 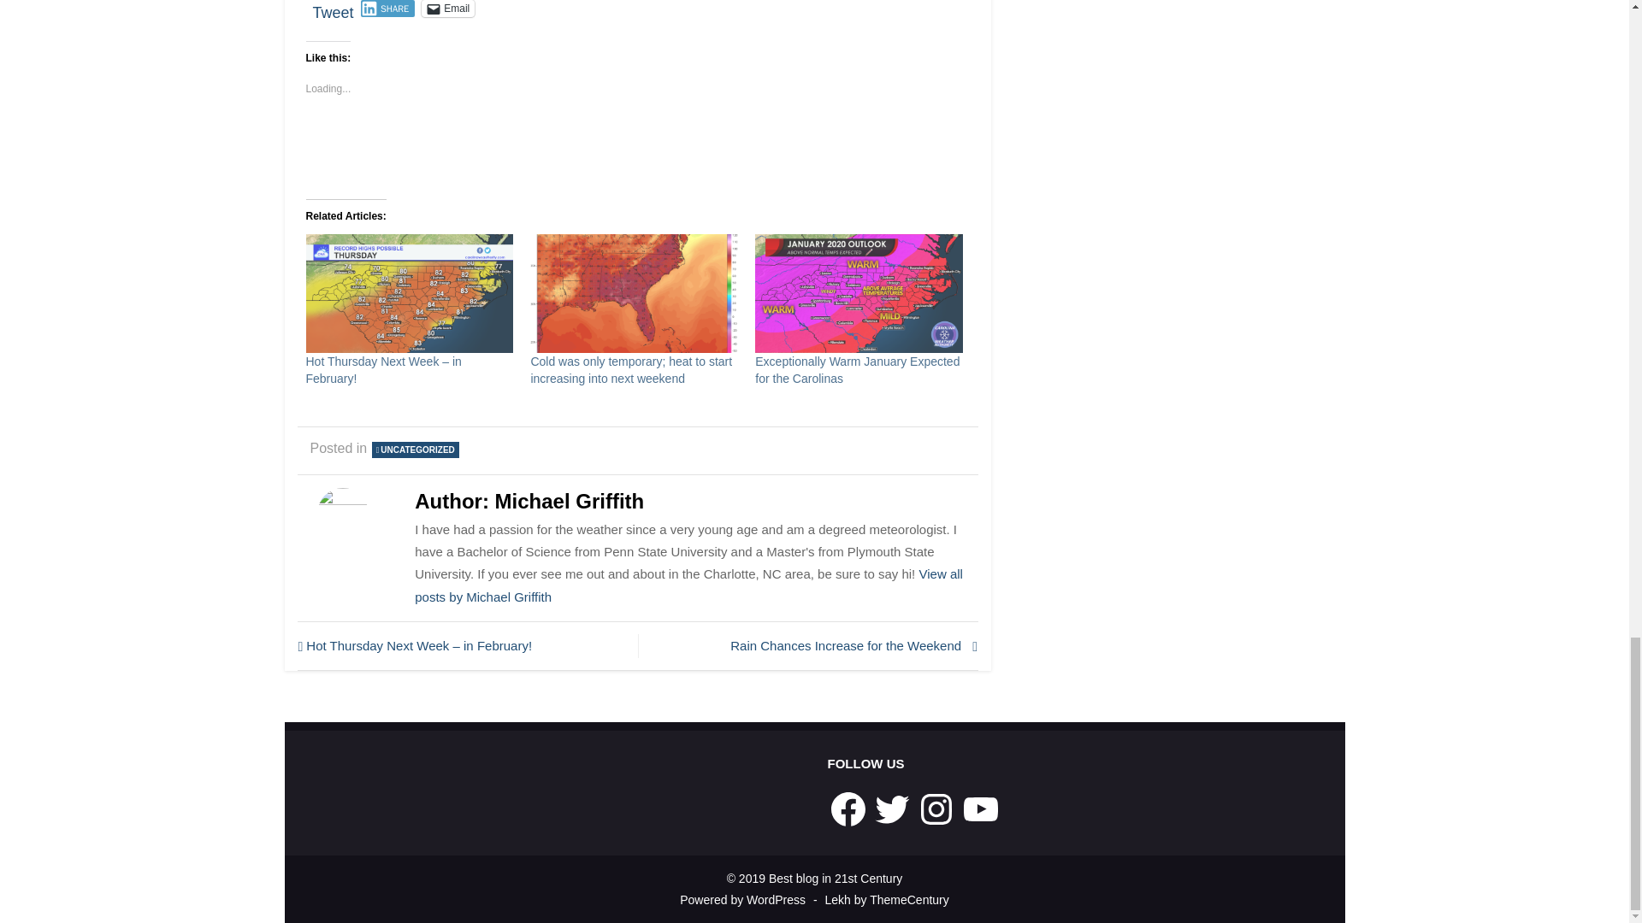 What do you see at coordinates (388, 9) in the screenshot?
I see `SHARE` at bounding box center [388, 9].